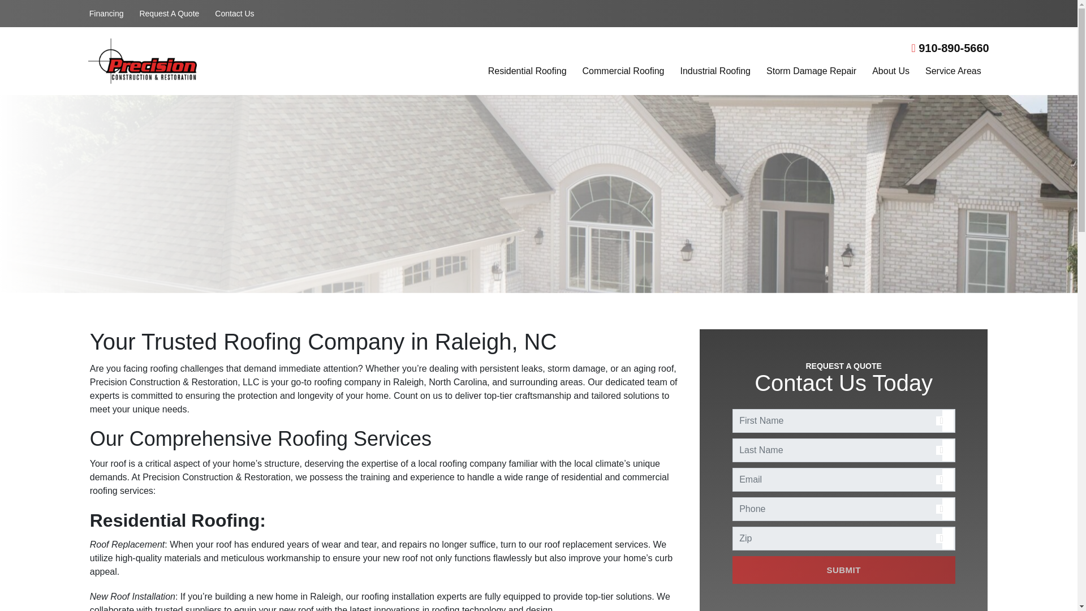 This screenshot has width=1086, height=611. What do you see at coordinates (527, 72) in the screenshot?
I see `Residential Roofing` at bounding box center [527, 72].